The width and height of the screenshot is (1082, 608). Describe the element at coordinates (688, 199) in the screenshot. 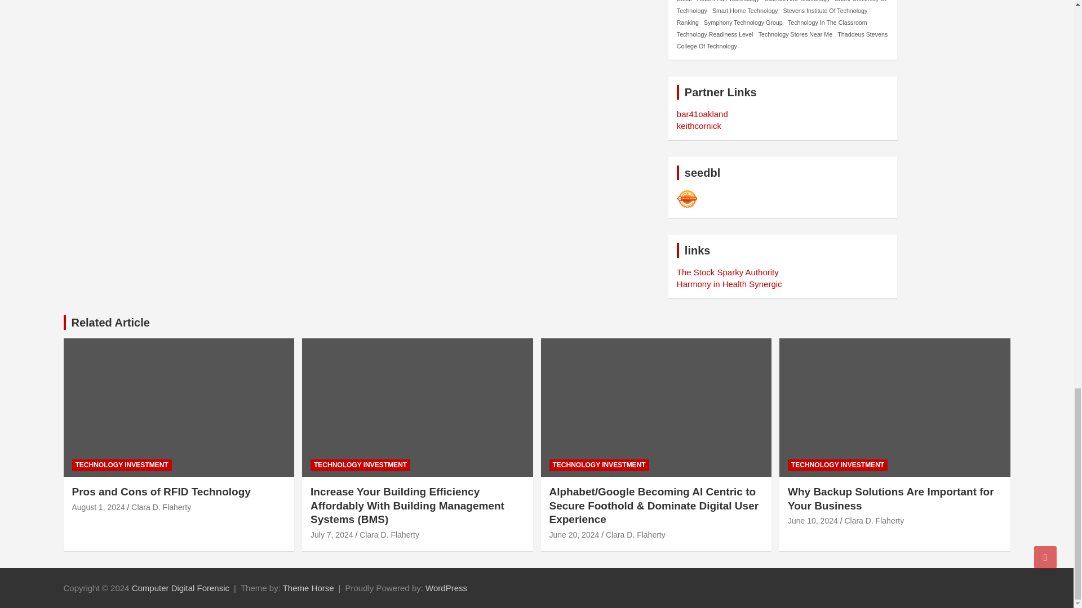

I see `Seedbacklink` at that location.